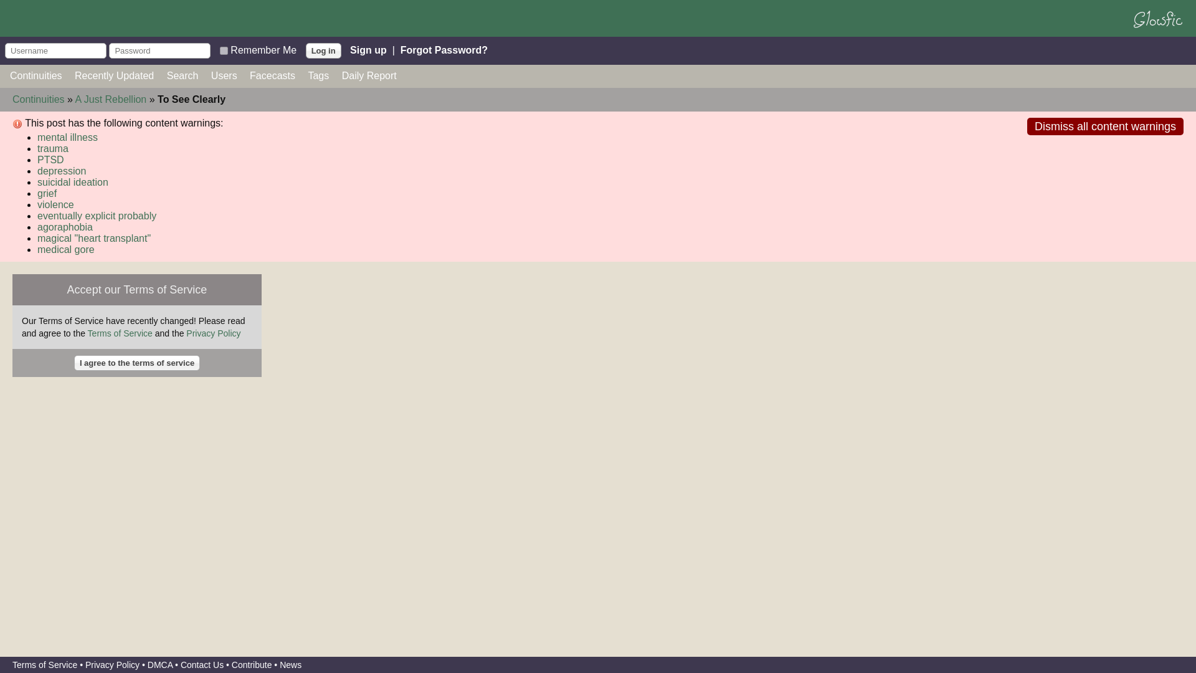  I want to click on Forgot Password?, so click(444, 50).